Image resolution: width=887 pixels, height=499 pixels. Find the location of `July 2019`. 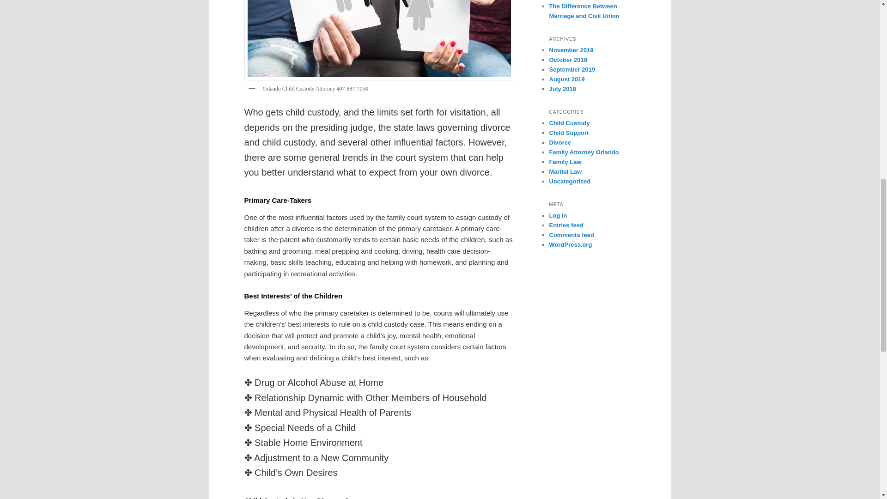

July 2019 is located at coordinates (562, 89).